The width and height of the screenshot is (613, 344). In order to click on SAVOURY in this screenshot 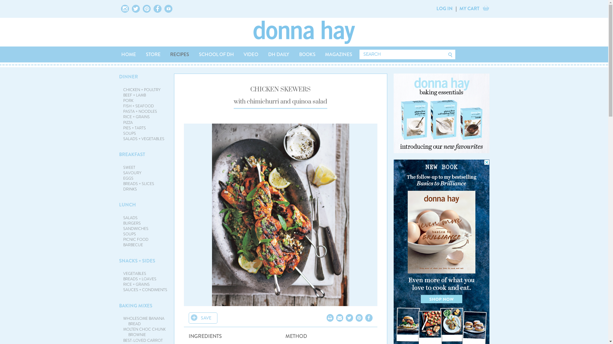, I will do `click(132, 173)`.